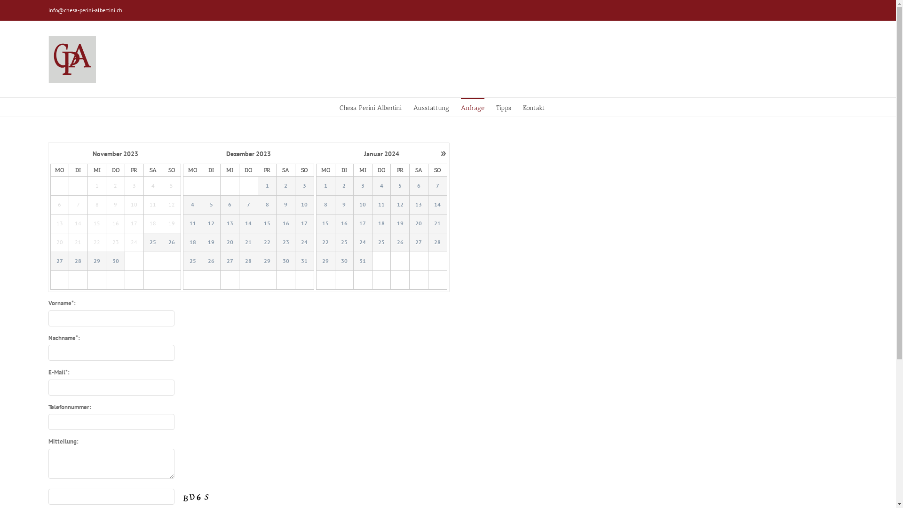 This screenshot has width=903, height=508. I want to click on 5, so click(212, 205).